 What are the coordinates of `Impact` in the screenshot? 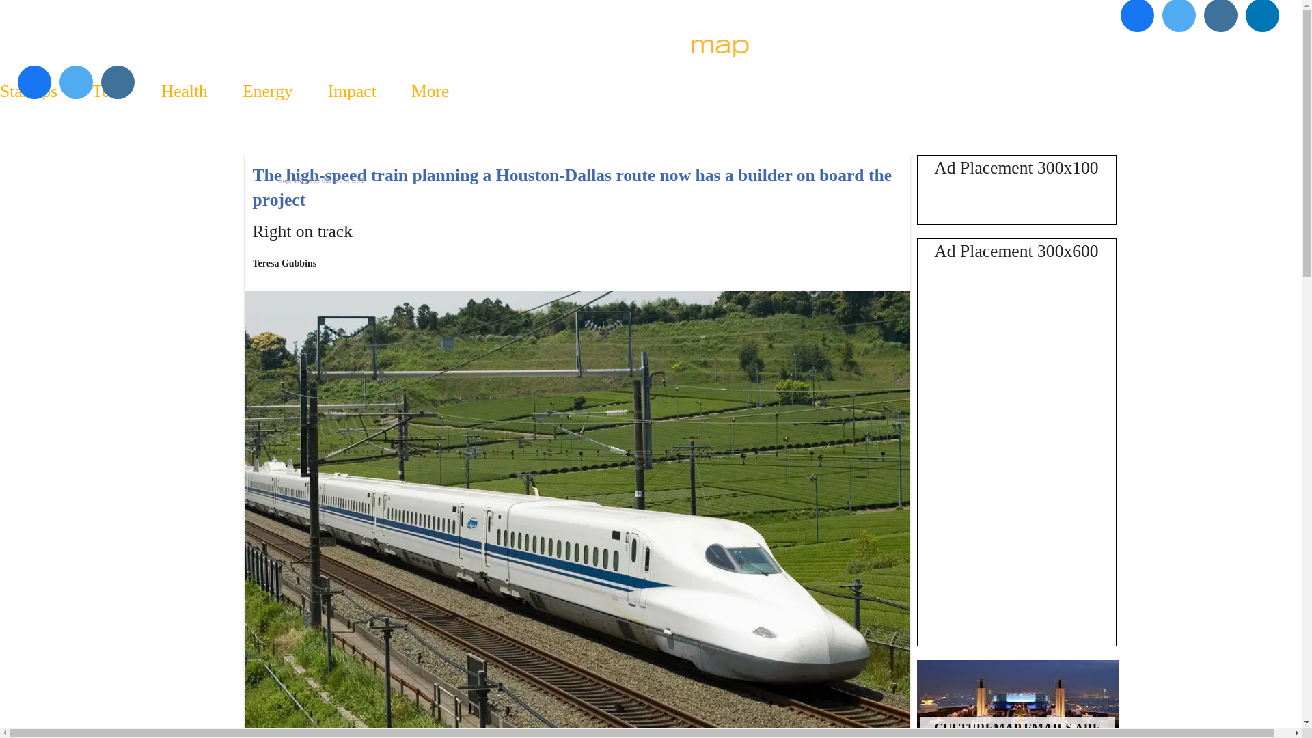 It's located at (351, 91).